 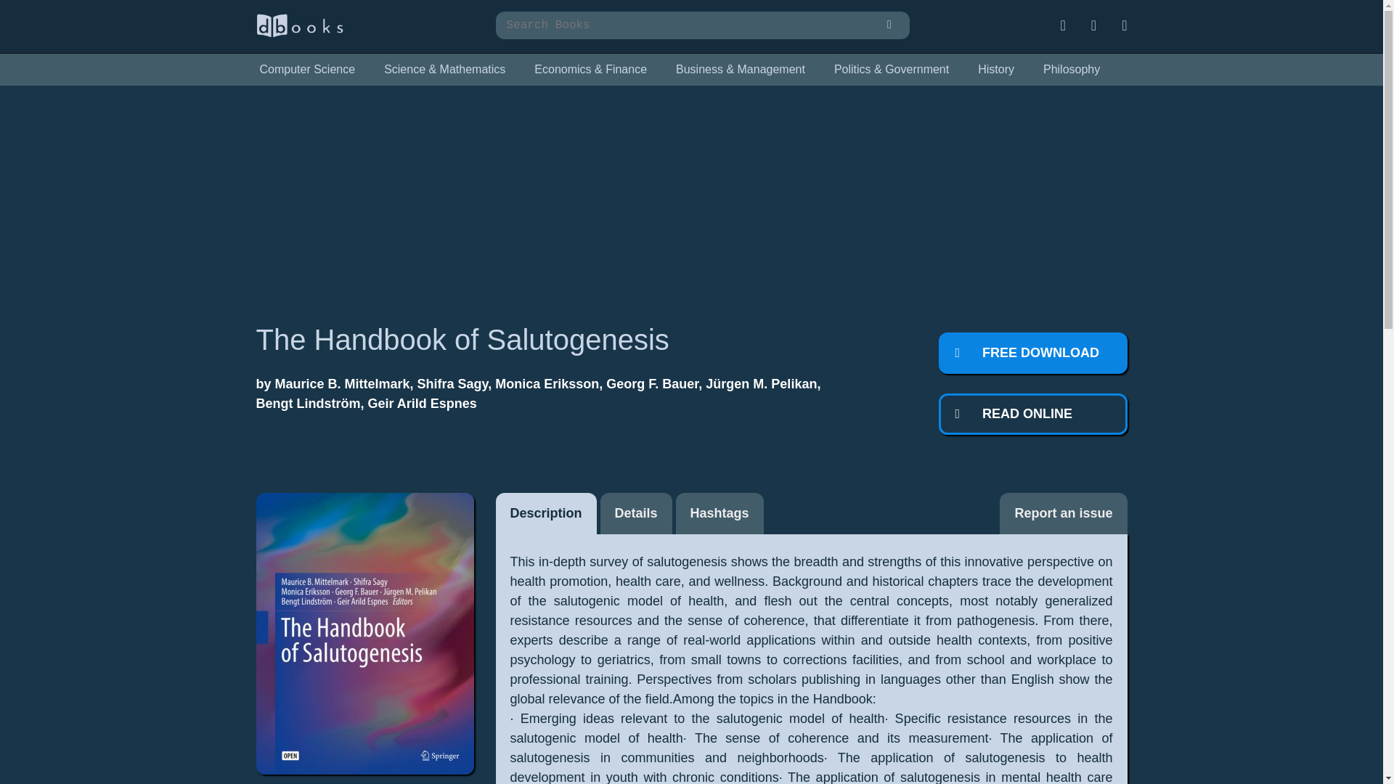 I want to click on Science and Mathematics, so click(x=444, y=70).